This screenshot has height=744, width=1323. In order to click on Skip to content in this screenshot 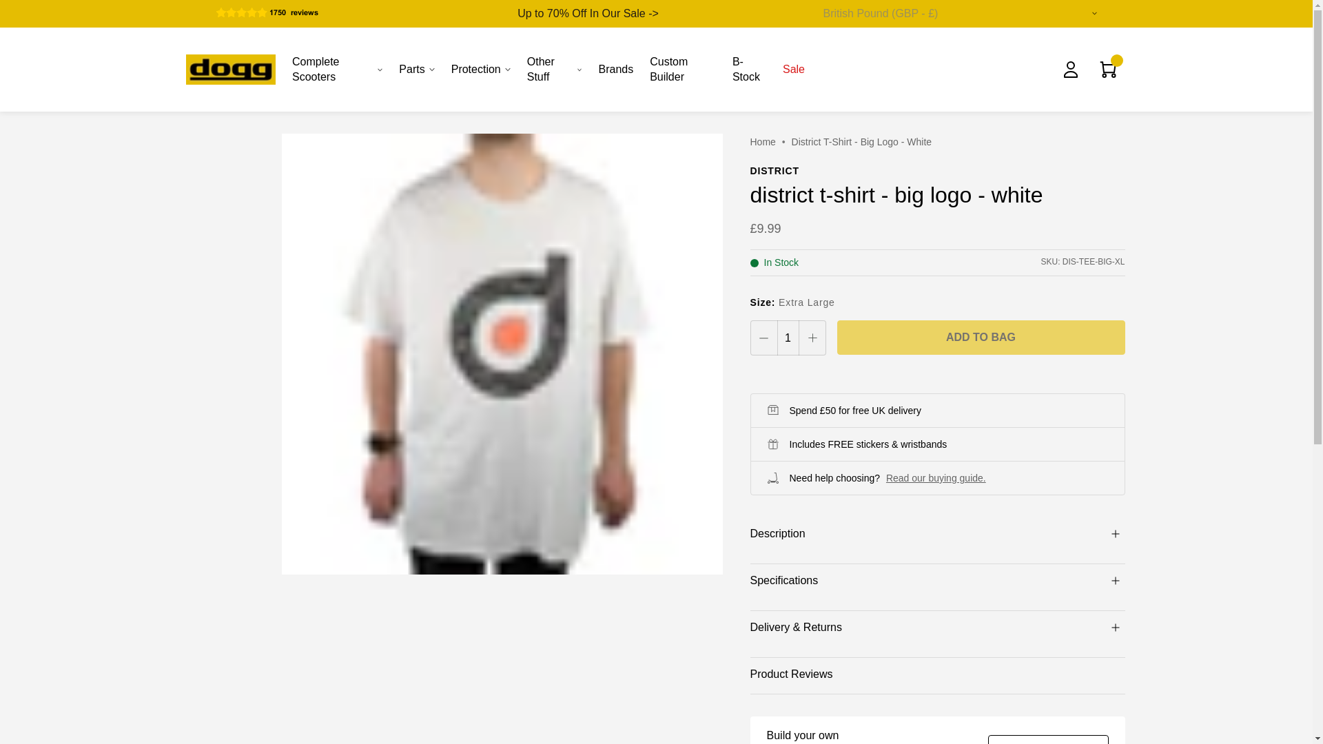, I will do `click(32, 35)`.